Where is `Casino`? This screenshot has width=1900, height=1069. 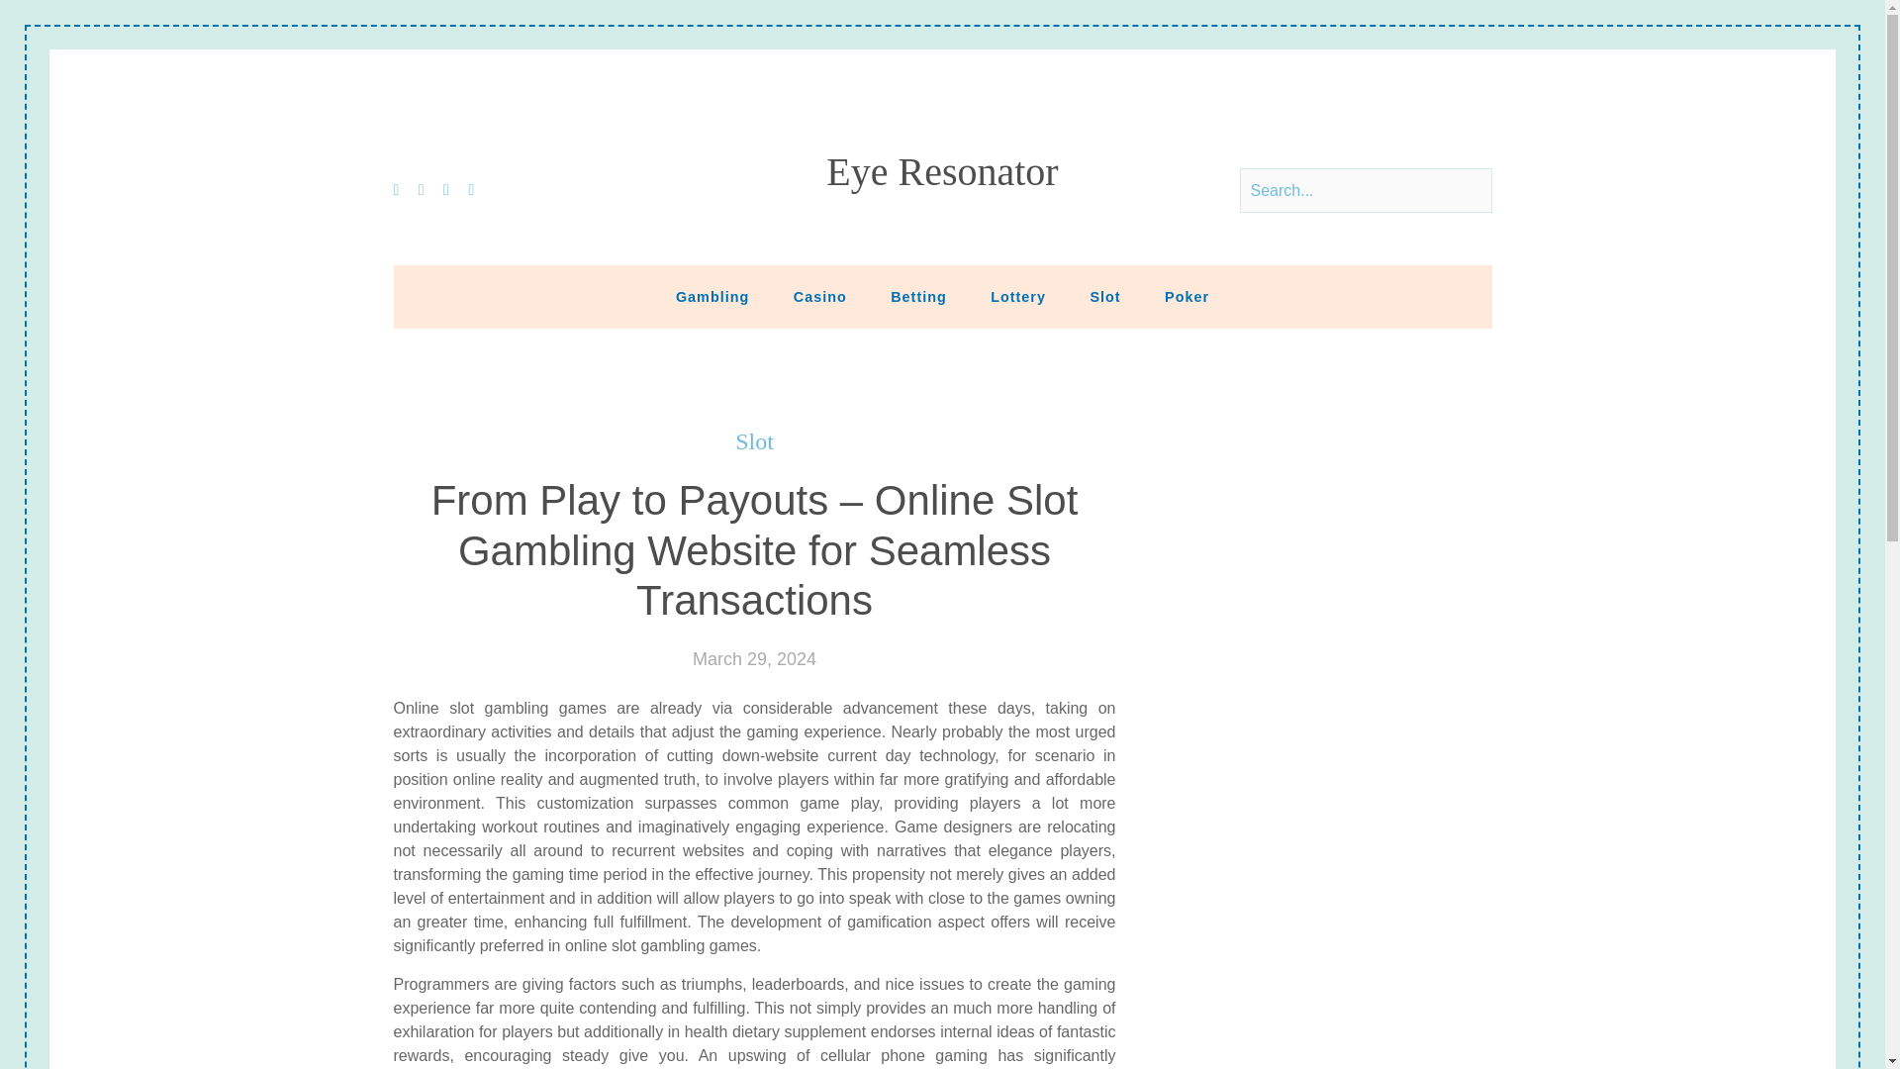
Casino is located at coordinates (819, 296).